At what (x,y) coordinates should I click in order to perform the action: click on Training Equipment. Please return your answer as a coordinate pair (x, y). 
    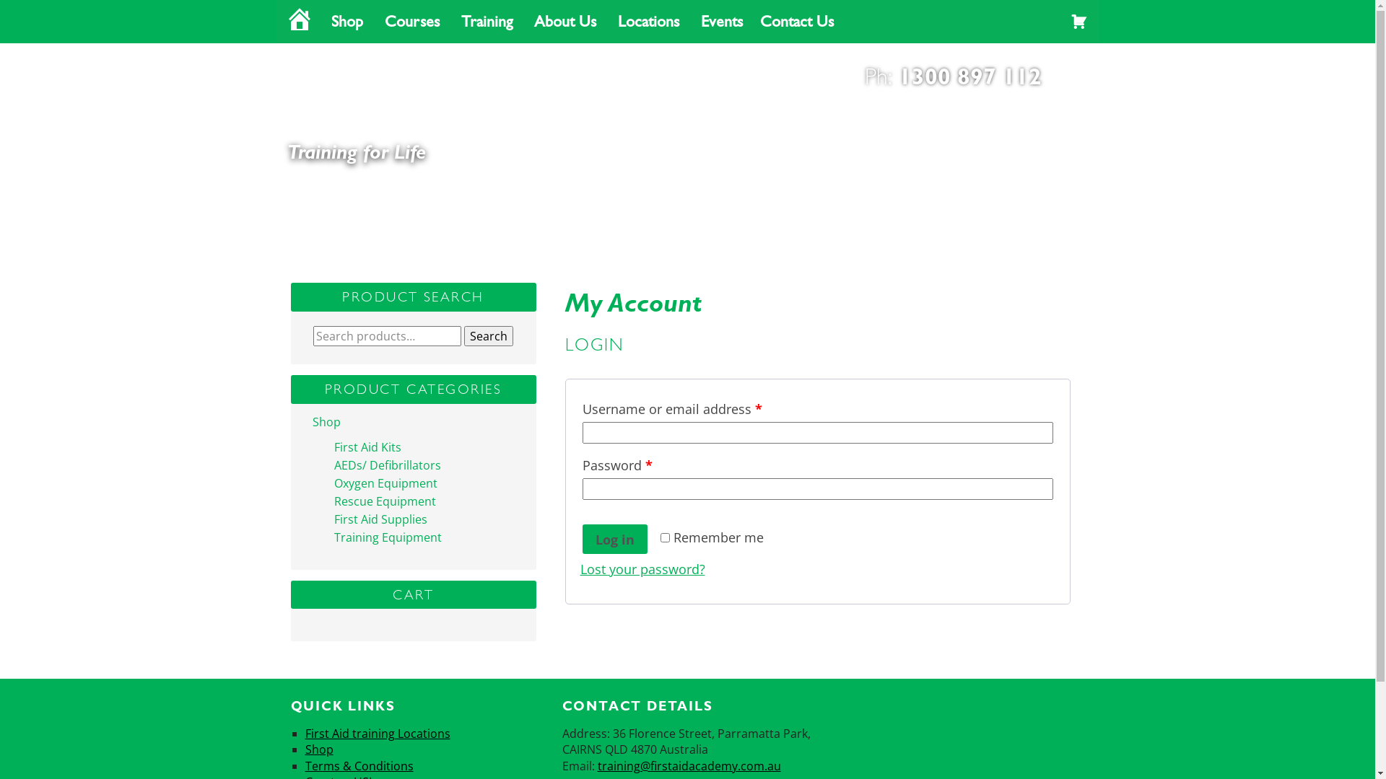
    Looking at the image, I should click on (387, 537).